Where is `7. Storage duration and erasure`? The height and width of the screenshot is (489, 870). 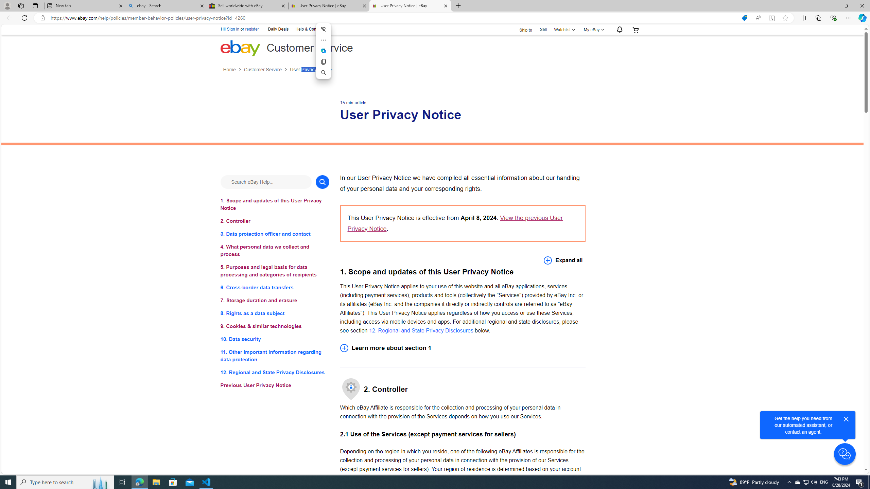 7. Storage duration and erasure is located at coordinates (275, 300).